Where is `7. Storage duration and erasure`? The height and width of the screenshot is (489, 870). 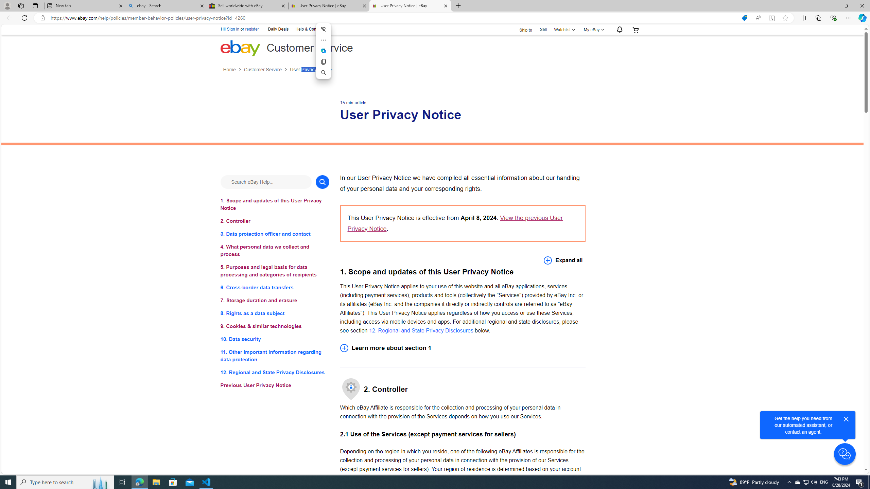 7. Storage duration and erasure is located at coordinates (275, 300).